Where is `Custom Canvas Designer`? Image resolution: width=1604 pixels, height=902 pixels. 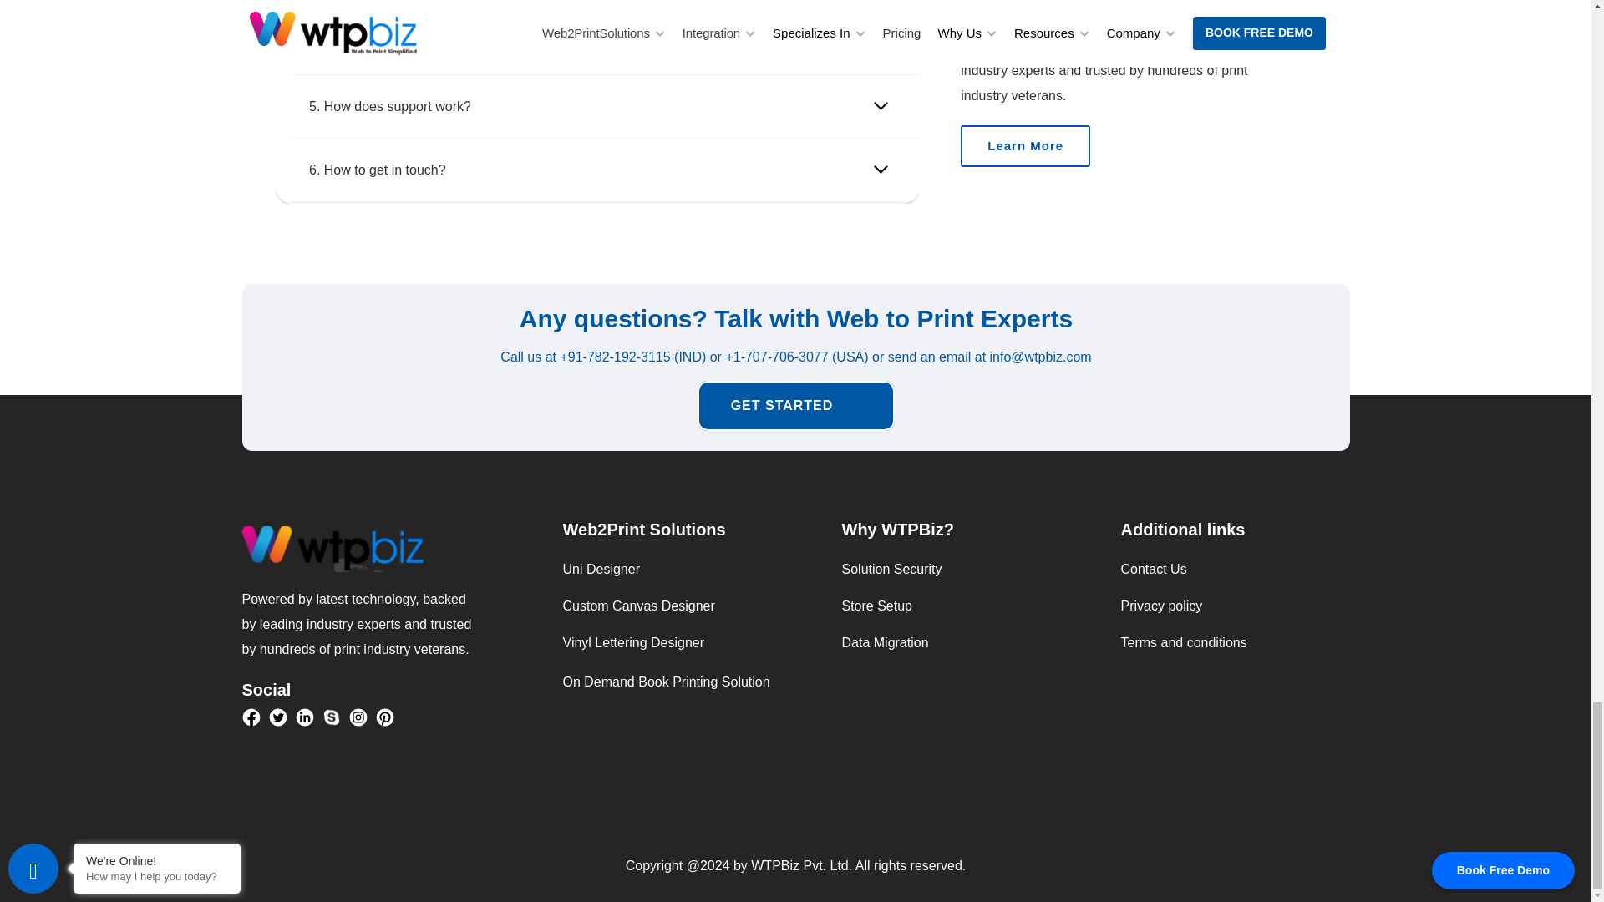
Custom Canvas Designer is located at coordinates (638, 606).